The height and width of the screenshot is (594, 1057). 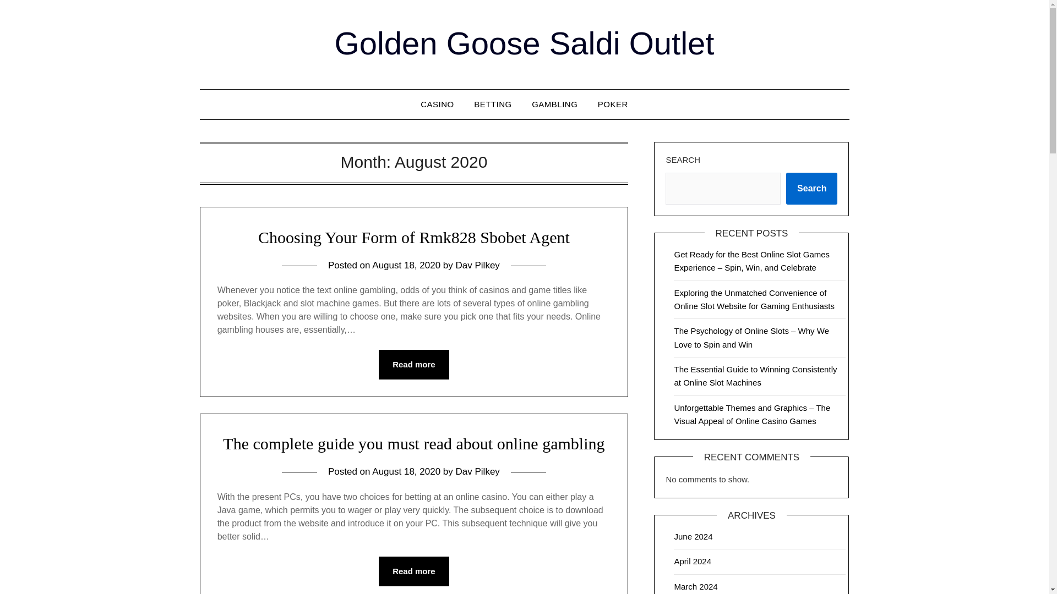 I want to click on August 18, 2020, so click(x=406, y=265).